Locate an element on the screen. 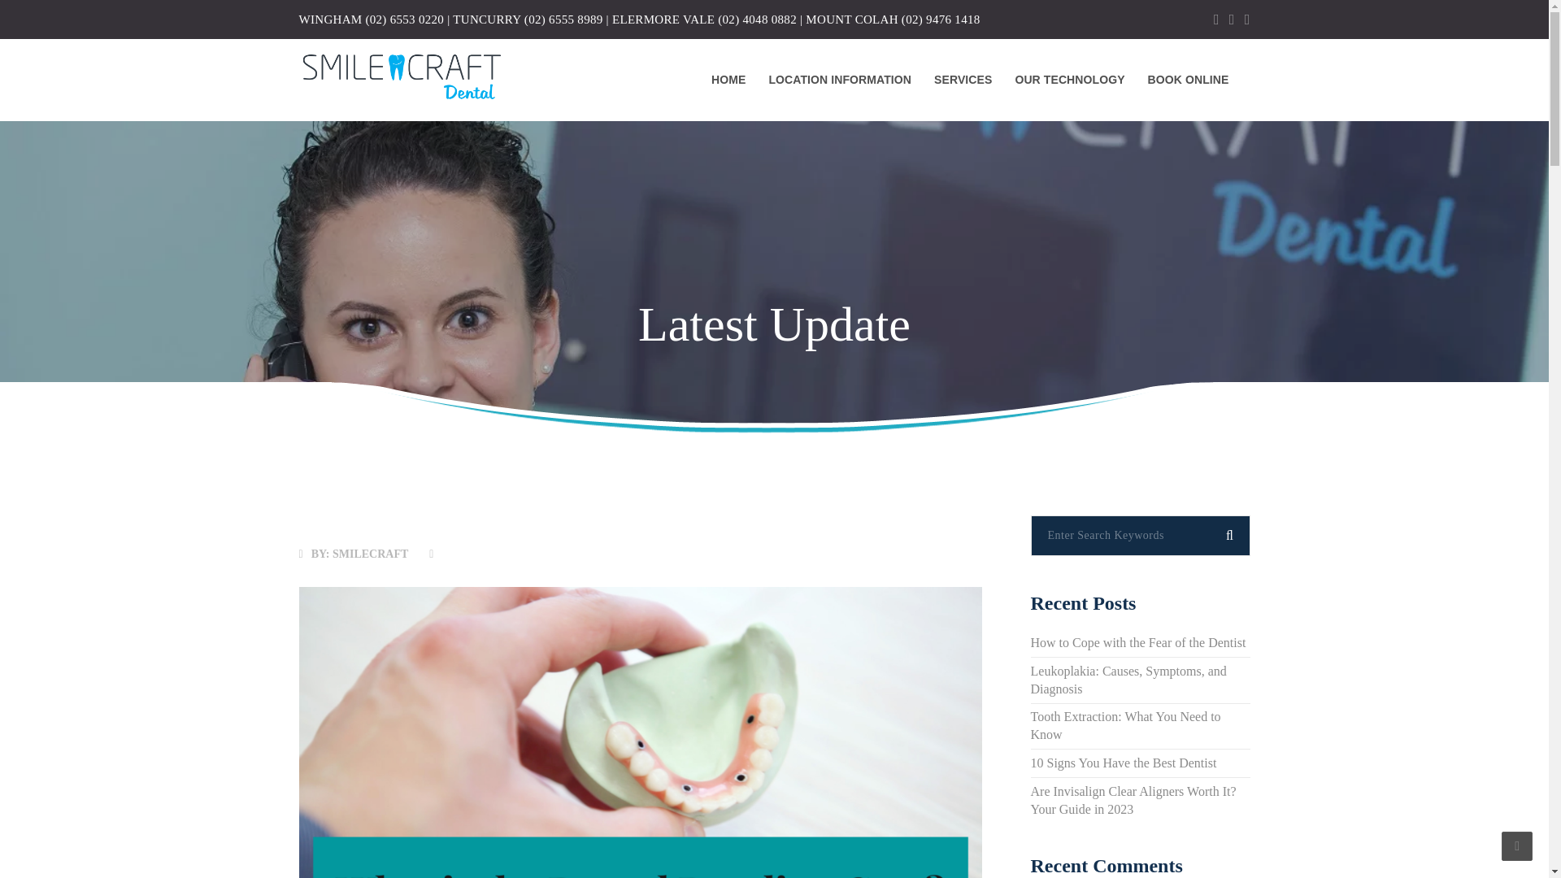  Tooth Extraction: What You Need to Know is located at coordinates (1125, 725).